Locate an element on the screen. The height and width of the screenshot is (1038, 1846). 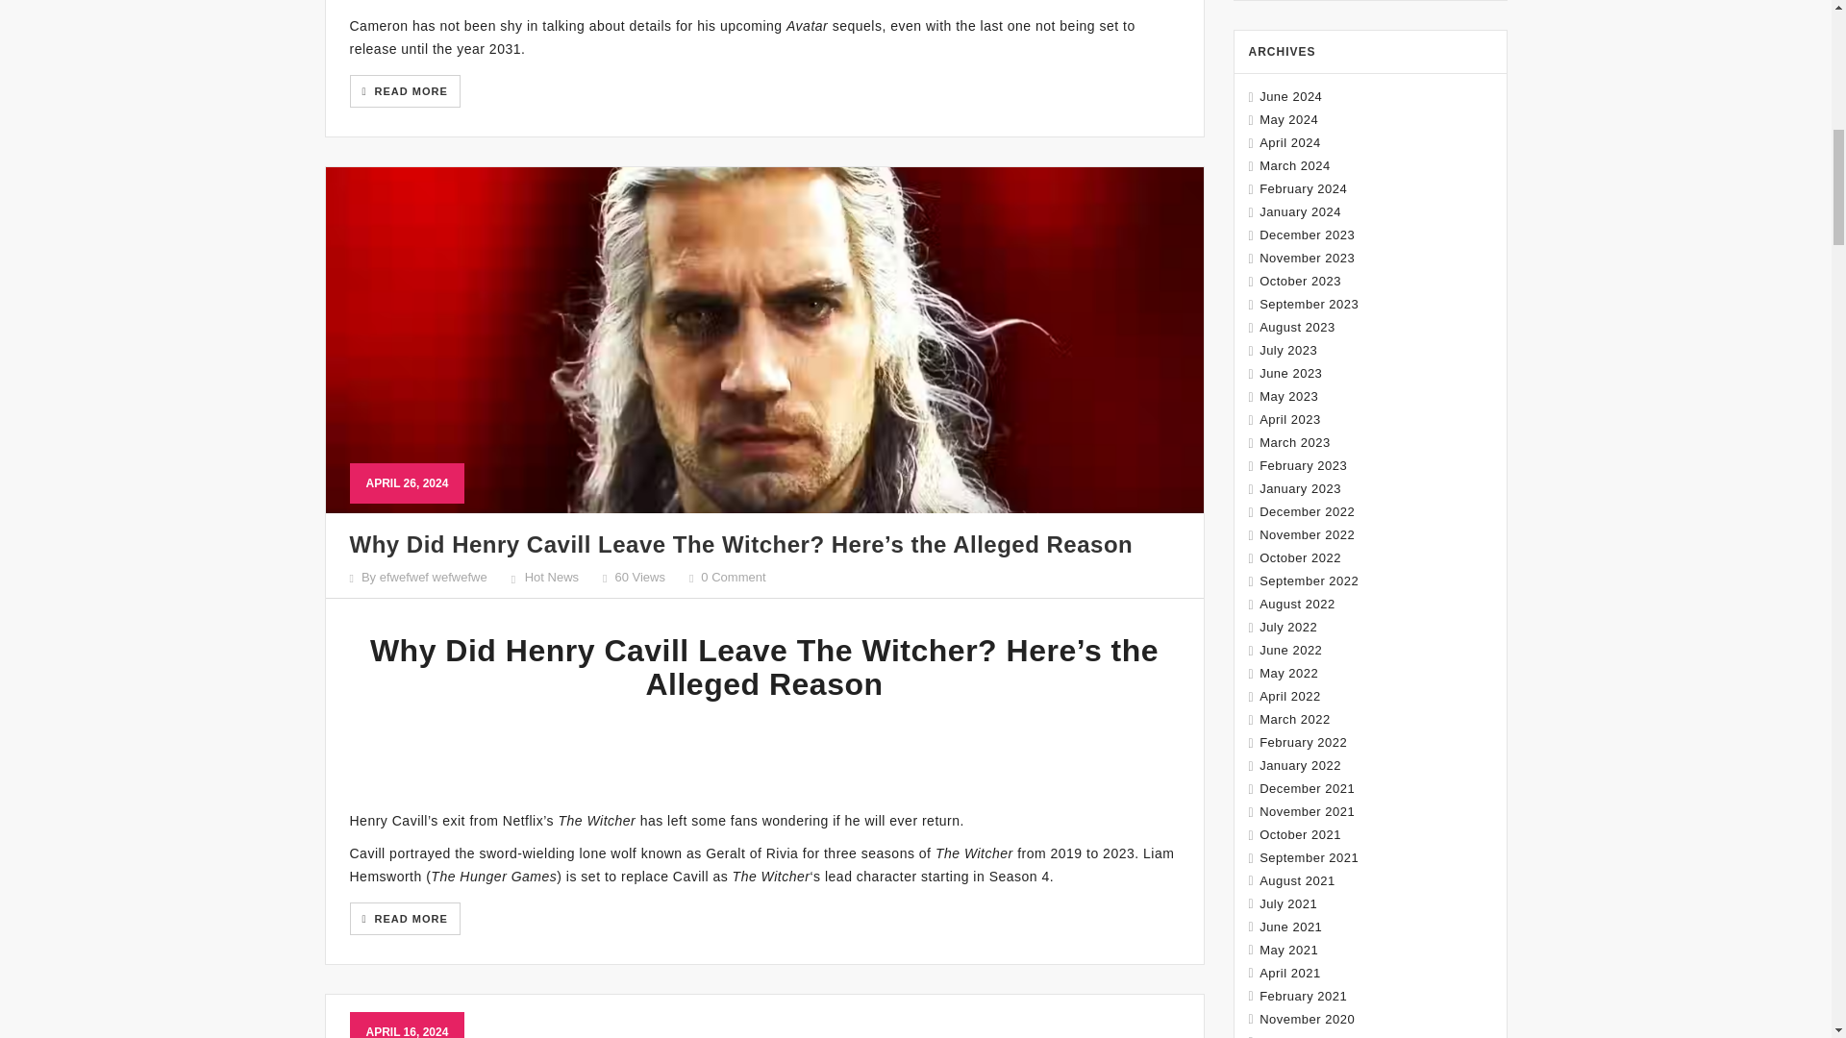
READ MORE is located at coordinates (405, 919).